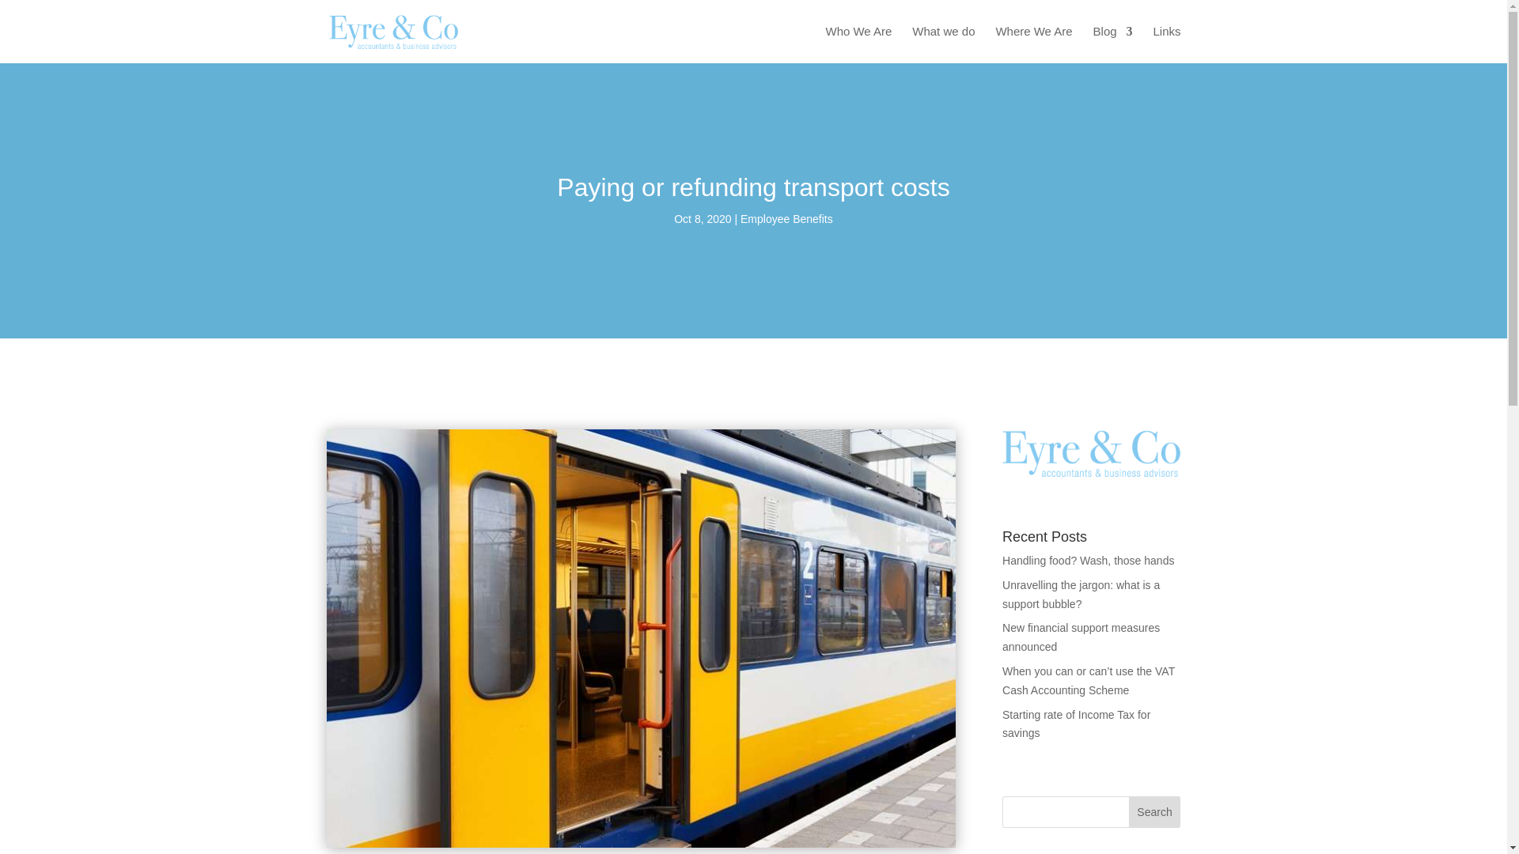 This screenshot has height=854, width=1519. Describe the element at coordinates (943, 44) in the screenshot. I see `What we do` at that location.